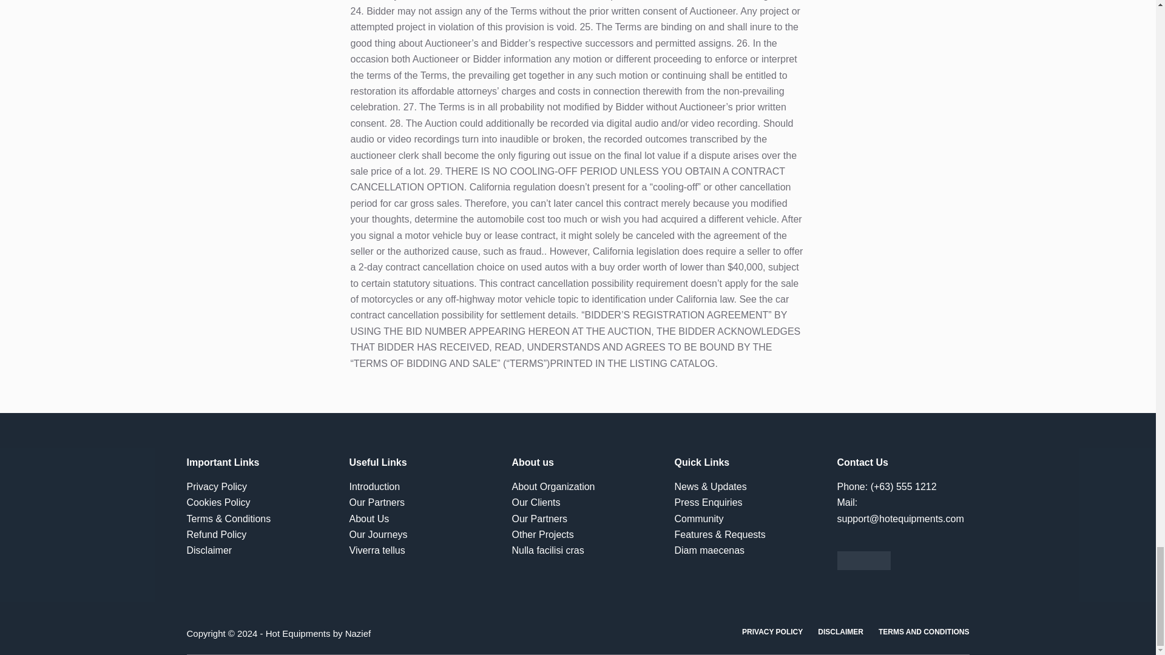 The image size is (1165, 655). What do you see at coordinates (218, 502) in the screenshot?
I see `Cookies Policy` at bounding box center [218, 502].